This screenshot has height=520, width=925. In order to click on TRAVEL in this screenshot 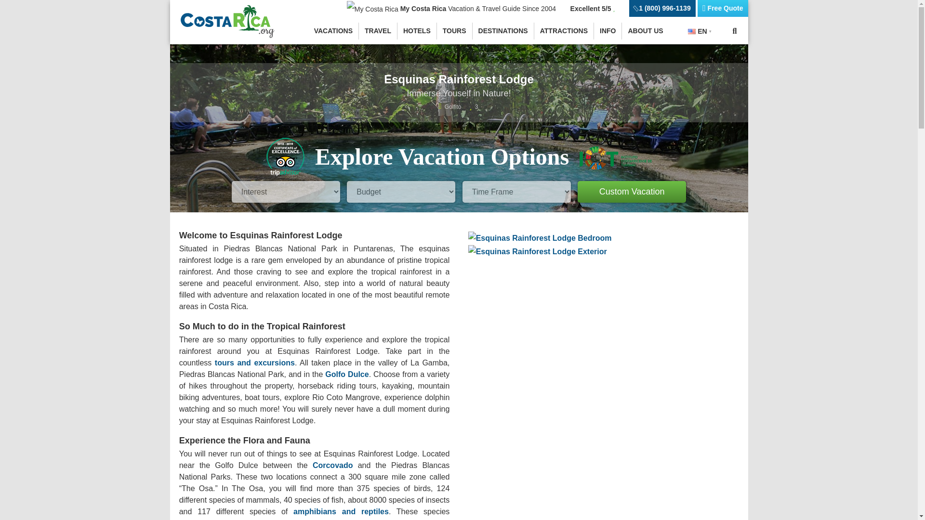, I will do `click(378, 31)`.